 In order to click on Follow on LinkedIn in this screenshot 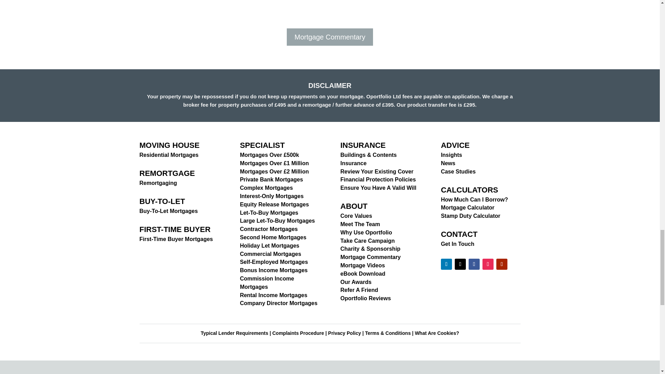, I will do `click(446, 264)`.